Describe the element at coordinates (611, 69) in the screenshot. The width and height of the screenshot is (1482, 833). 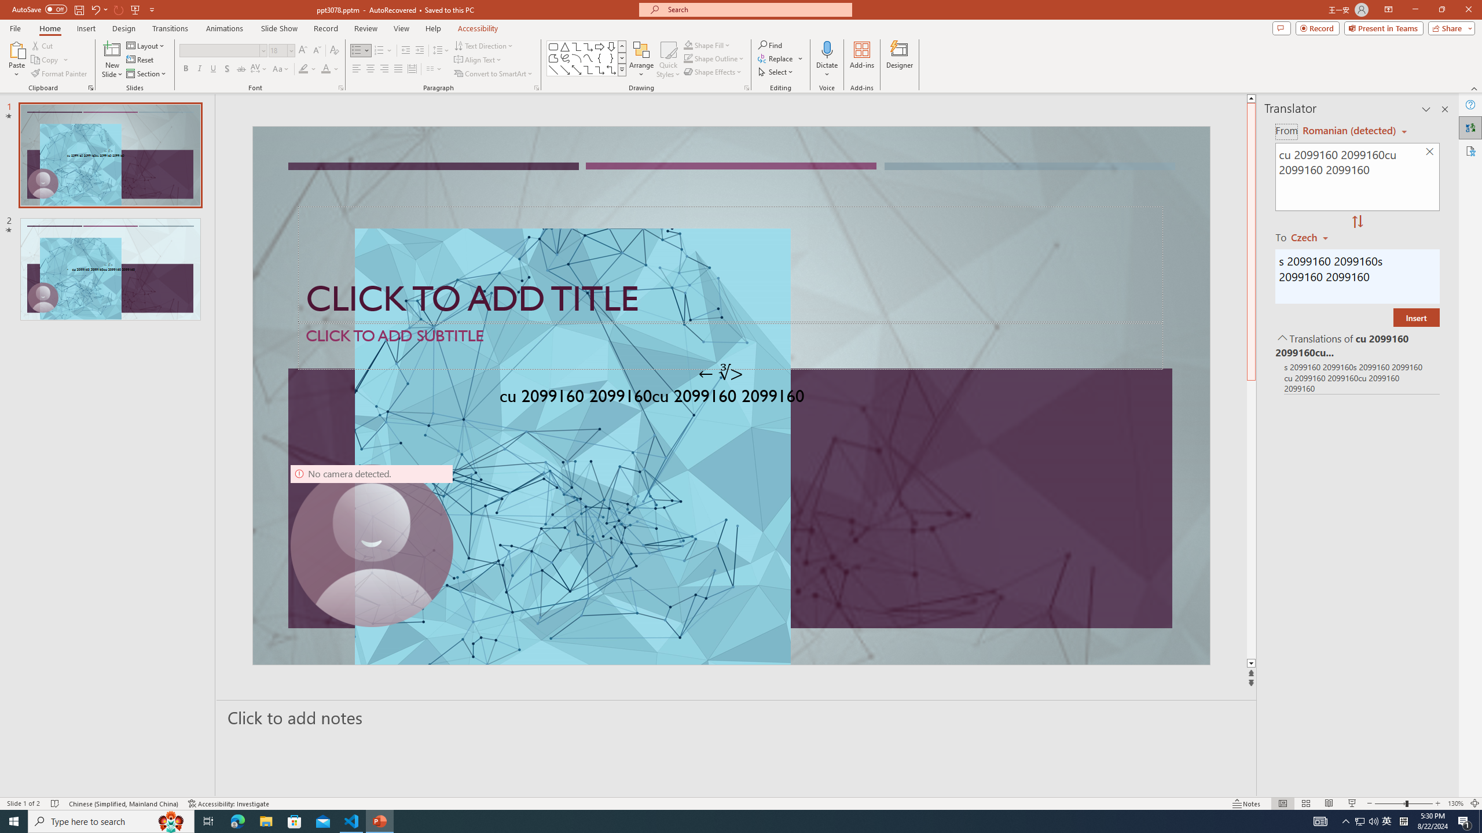
I see `Connector: Elbow Double-Arrow` at that location.